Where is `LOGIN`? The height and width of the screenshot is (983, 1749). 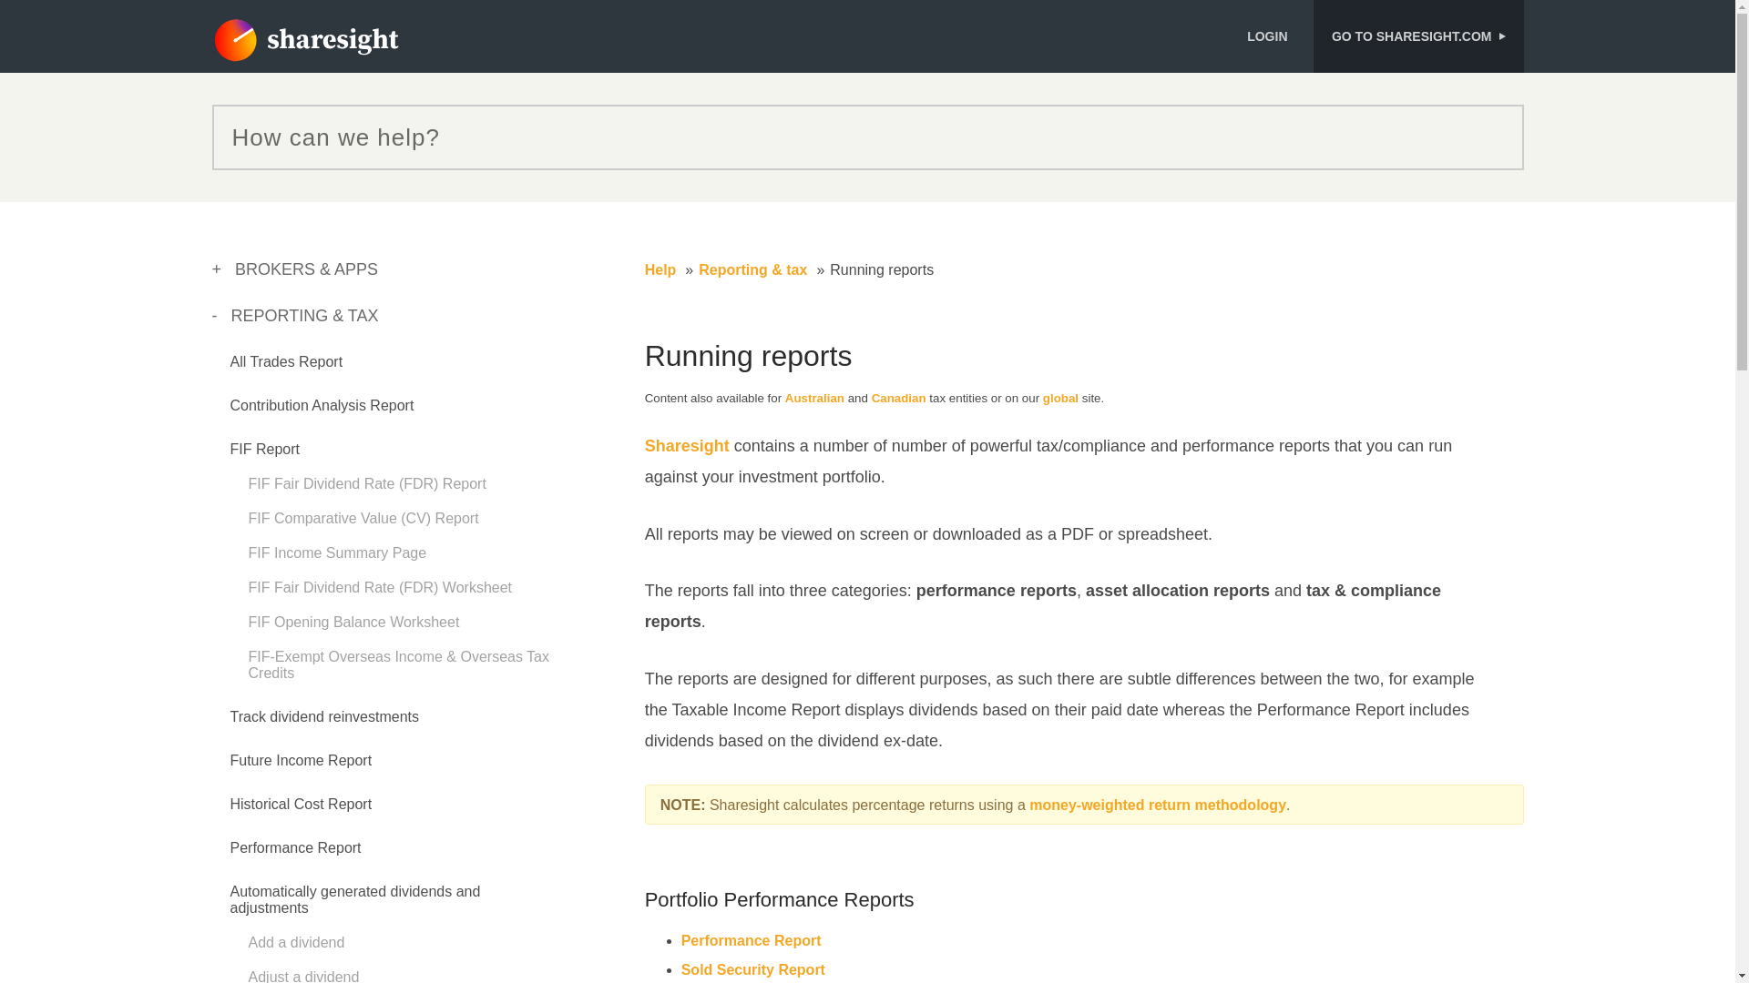
LOGIN is located at coordinates (1273, 36).